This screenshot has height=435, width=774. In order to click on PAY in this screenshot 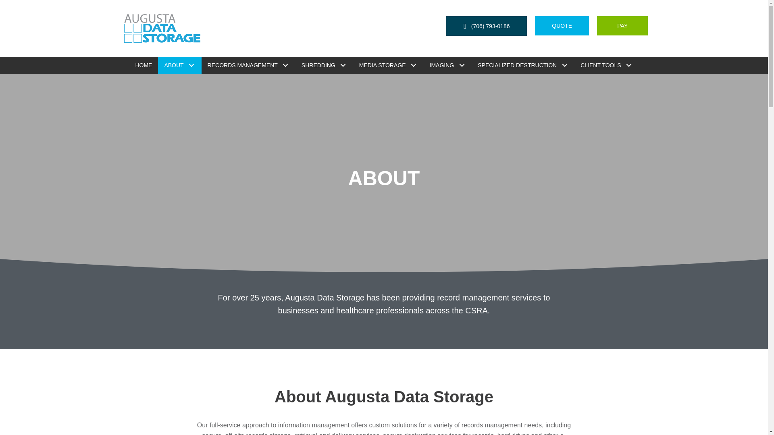, I will do `click(622, 25)`.